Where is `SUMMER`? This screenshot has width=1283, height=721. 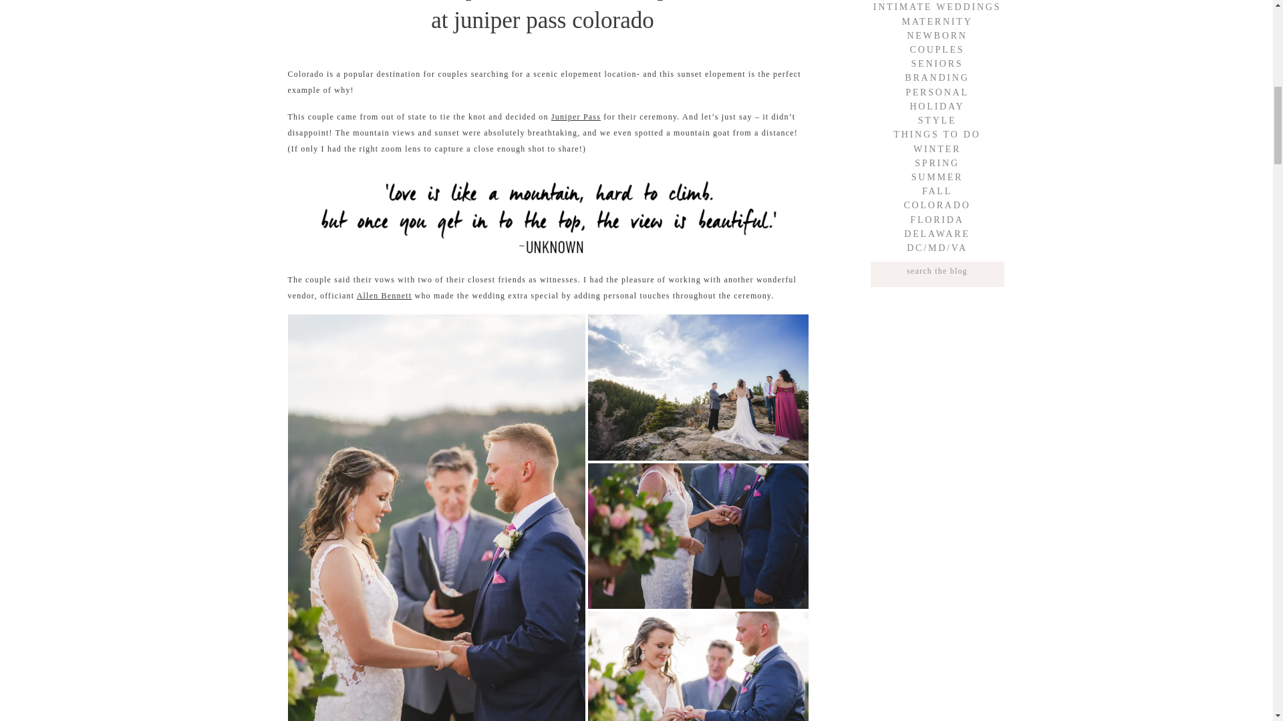
SUMMER is located at coordinates (936, 177).